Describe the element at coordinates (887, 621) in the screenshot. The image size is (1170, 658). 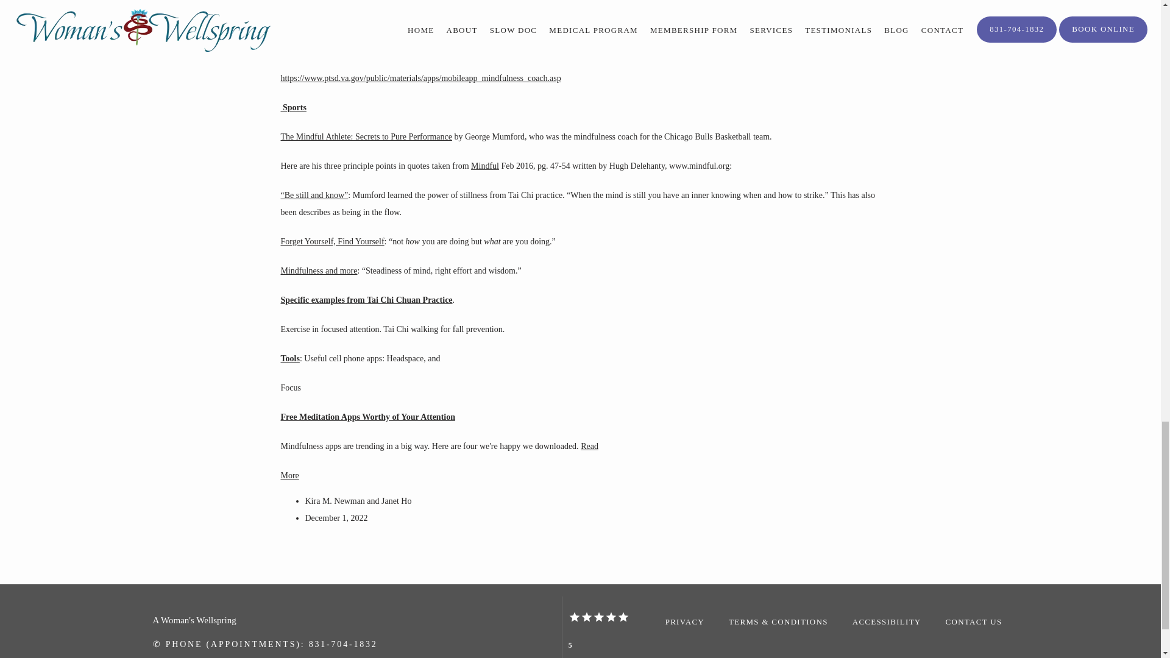
I see `ACCESSIBILITY` at that location.